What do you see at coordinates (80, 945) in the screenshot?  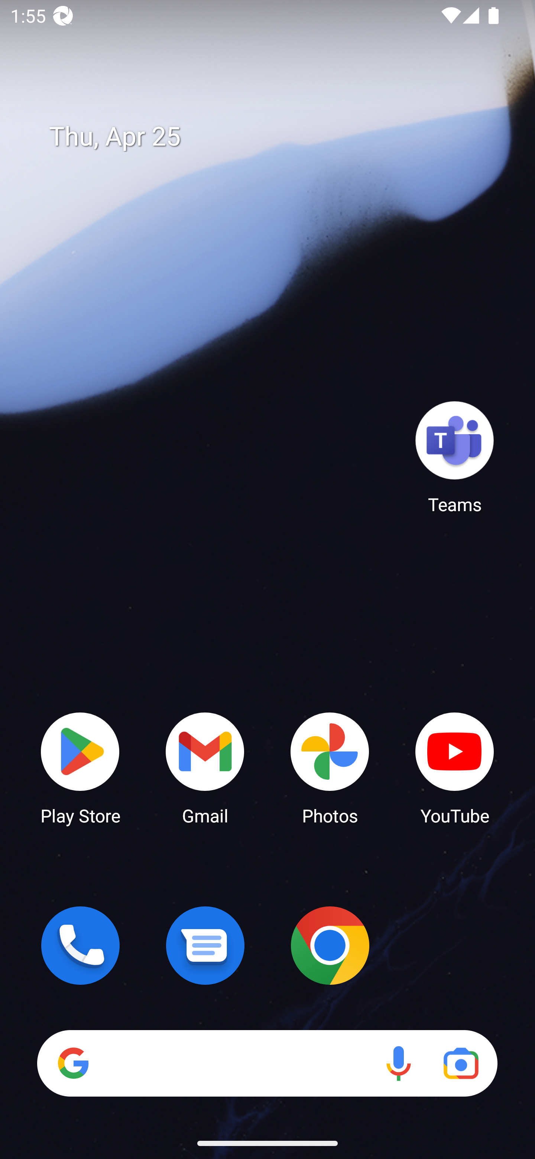 I see `Phone` at bounding box center [80, 945].